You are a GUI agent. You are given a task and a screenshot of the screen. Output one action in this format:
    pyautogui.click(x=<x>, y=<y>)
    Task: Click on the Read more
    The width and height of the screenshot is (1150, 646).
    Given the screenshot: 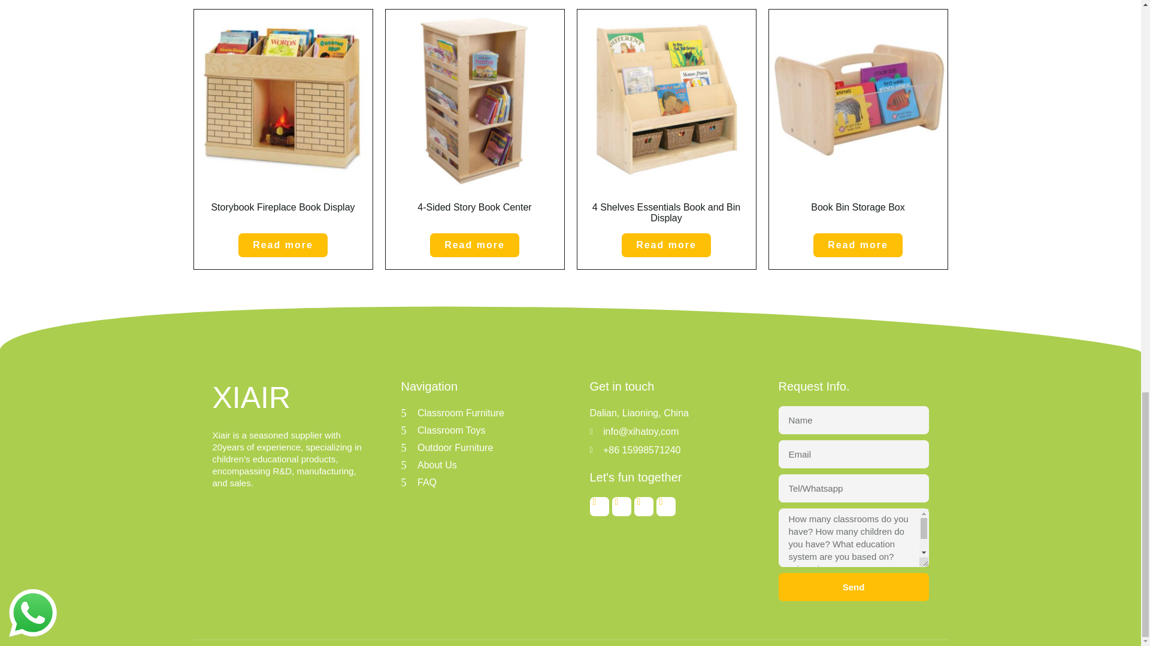 What is the action you would take?
    pyautogui.click(x=858, y=245)
    